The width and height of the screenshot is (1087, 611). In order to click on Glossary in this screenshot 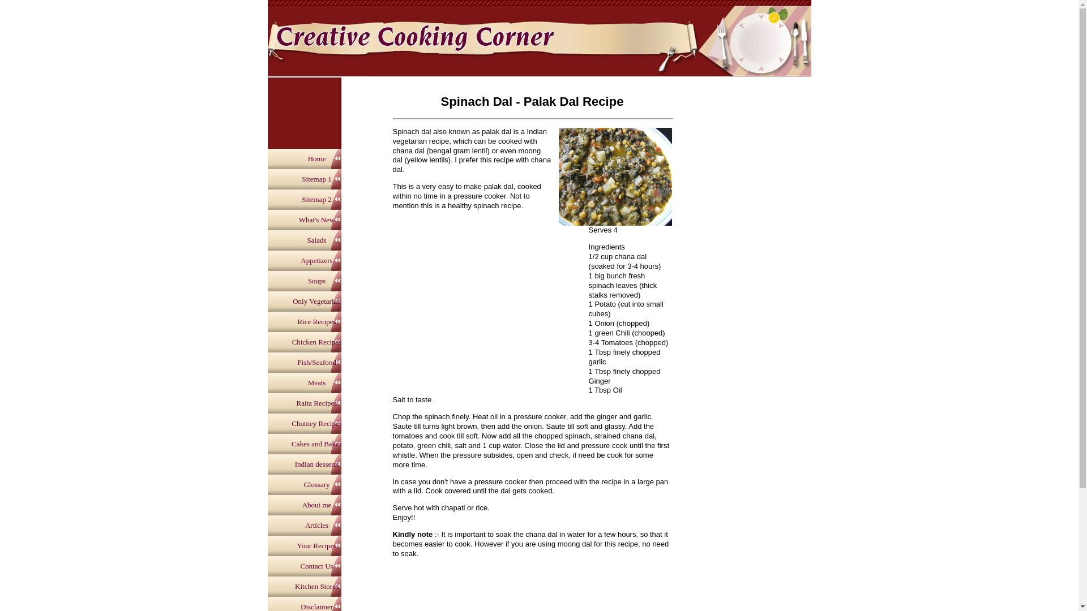, I will do `click(316, 484)`.